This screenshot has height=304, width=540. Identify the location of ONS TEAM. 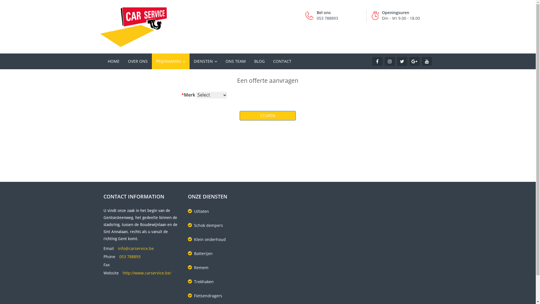
(235, 61).